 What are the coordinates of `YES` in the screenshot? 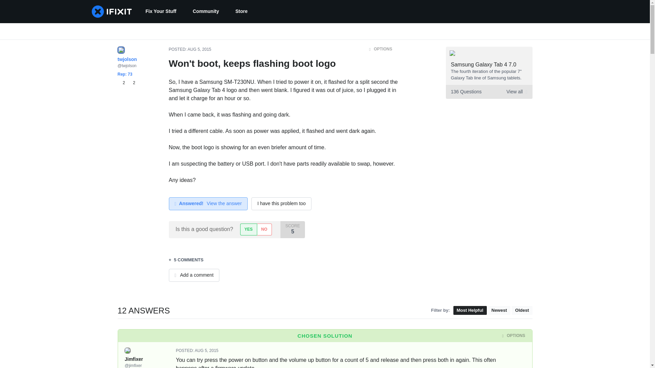 It's located at (248, 229).